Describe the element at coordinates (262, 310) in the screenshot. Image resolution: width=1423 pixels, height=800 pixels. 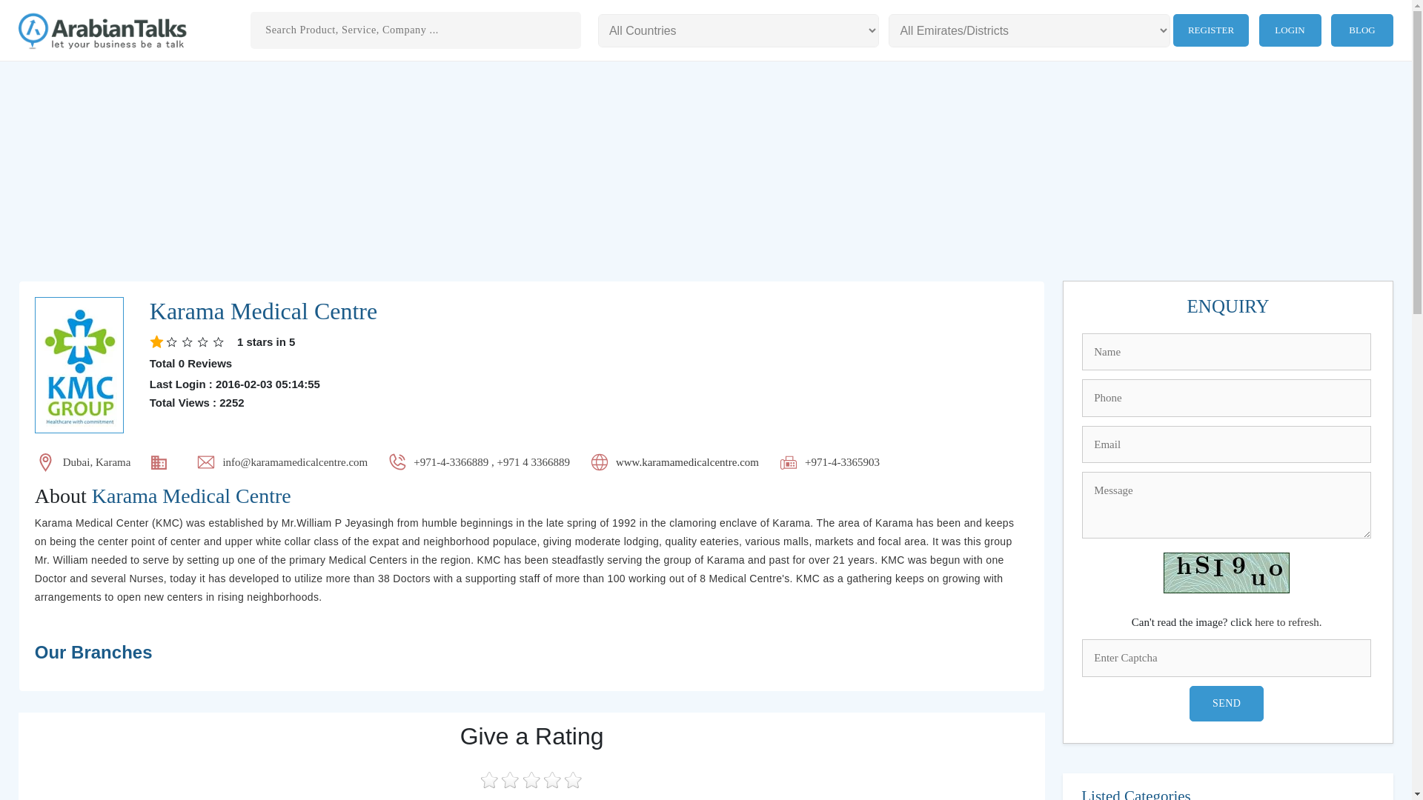
I see `Karama Medical Centre ,Dubai ,Karama` at that location.